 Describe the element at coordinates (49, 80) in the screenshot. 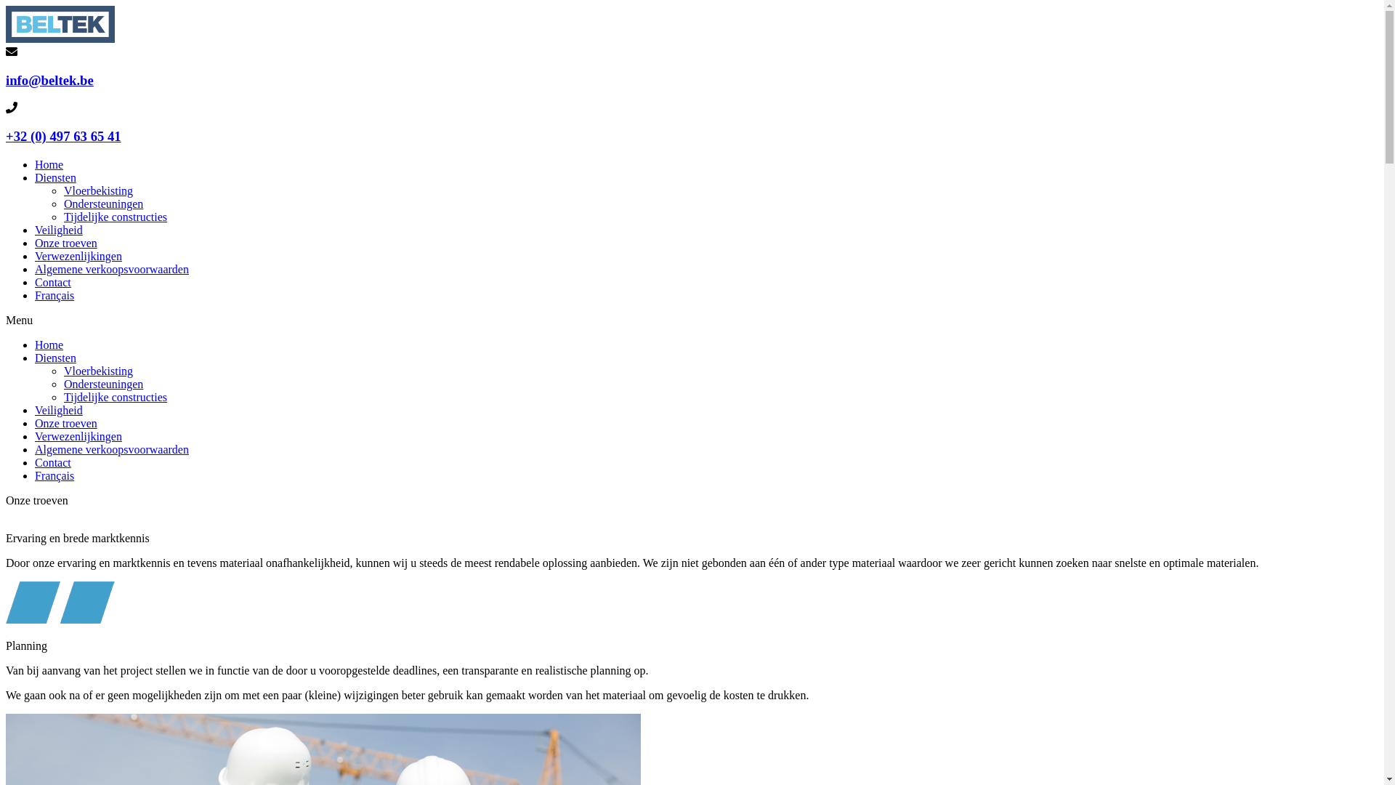

I see `info@beltek.be` at that location.